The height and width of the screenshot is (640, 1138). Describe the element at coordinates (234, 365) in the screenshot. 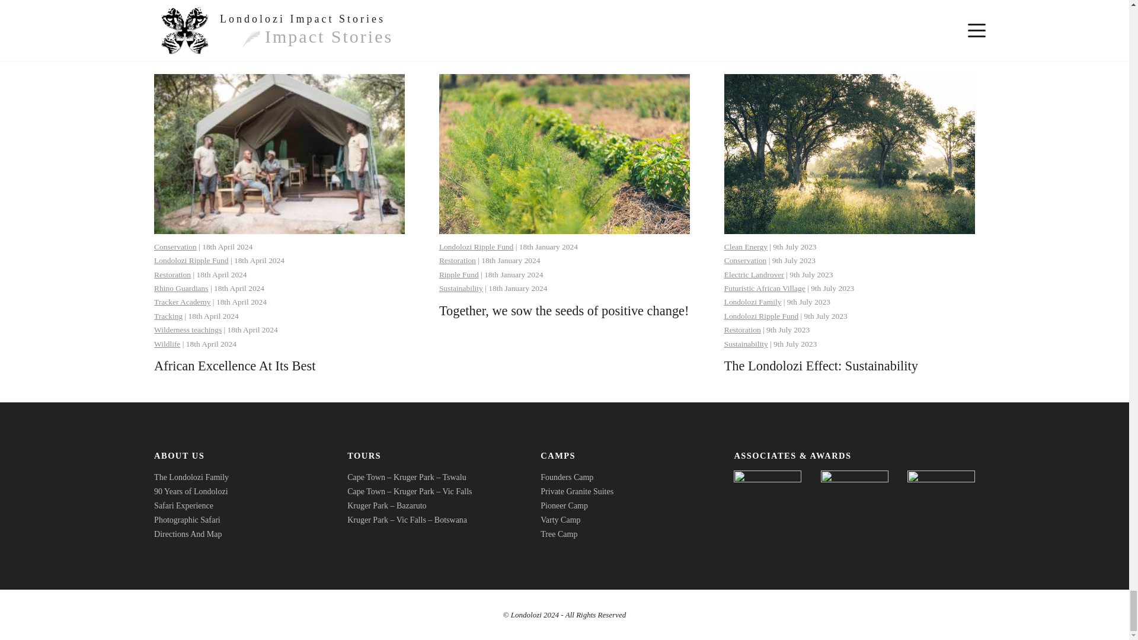

I see `African Excellence At Its Best` at that location.